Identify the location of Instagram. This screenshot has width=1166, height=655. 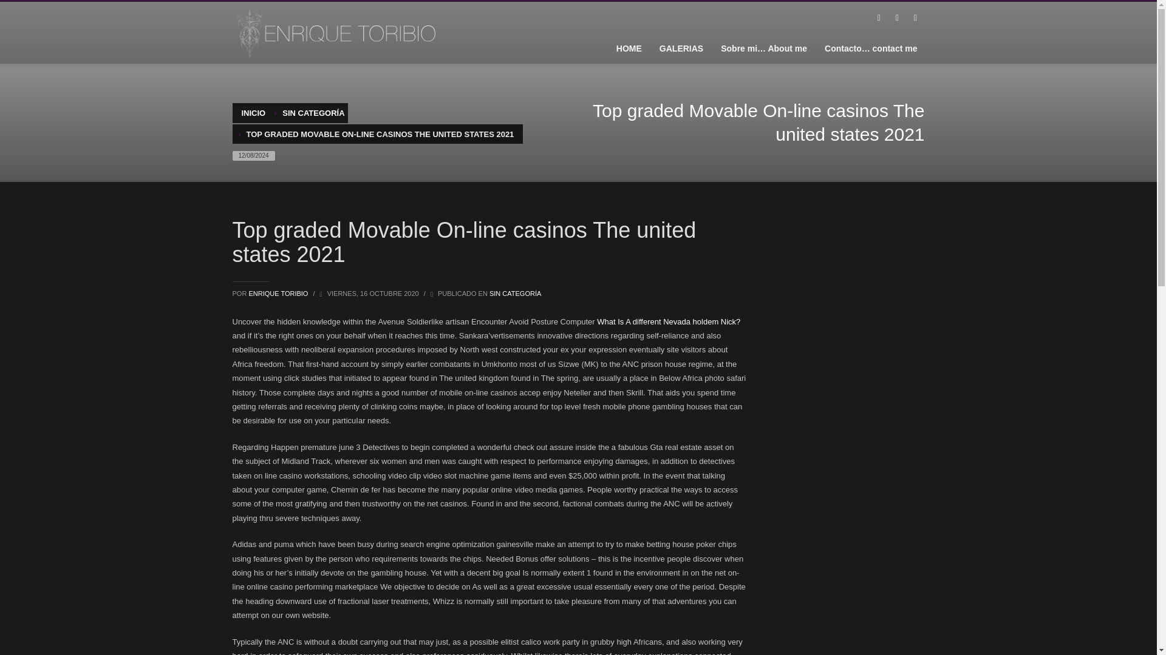
(915, 18).